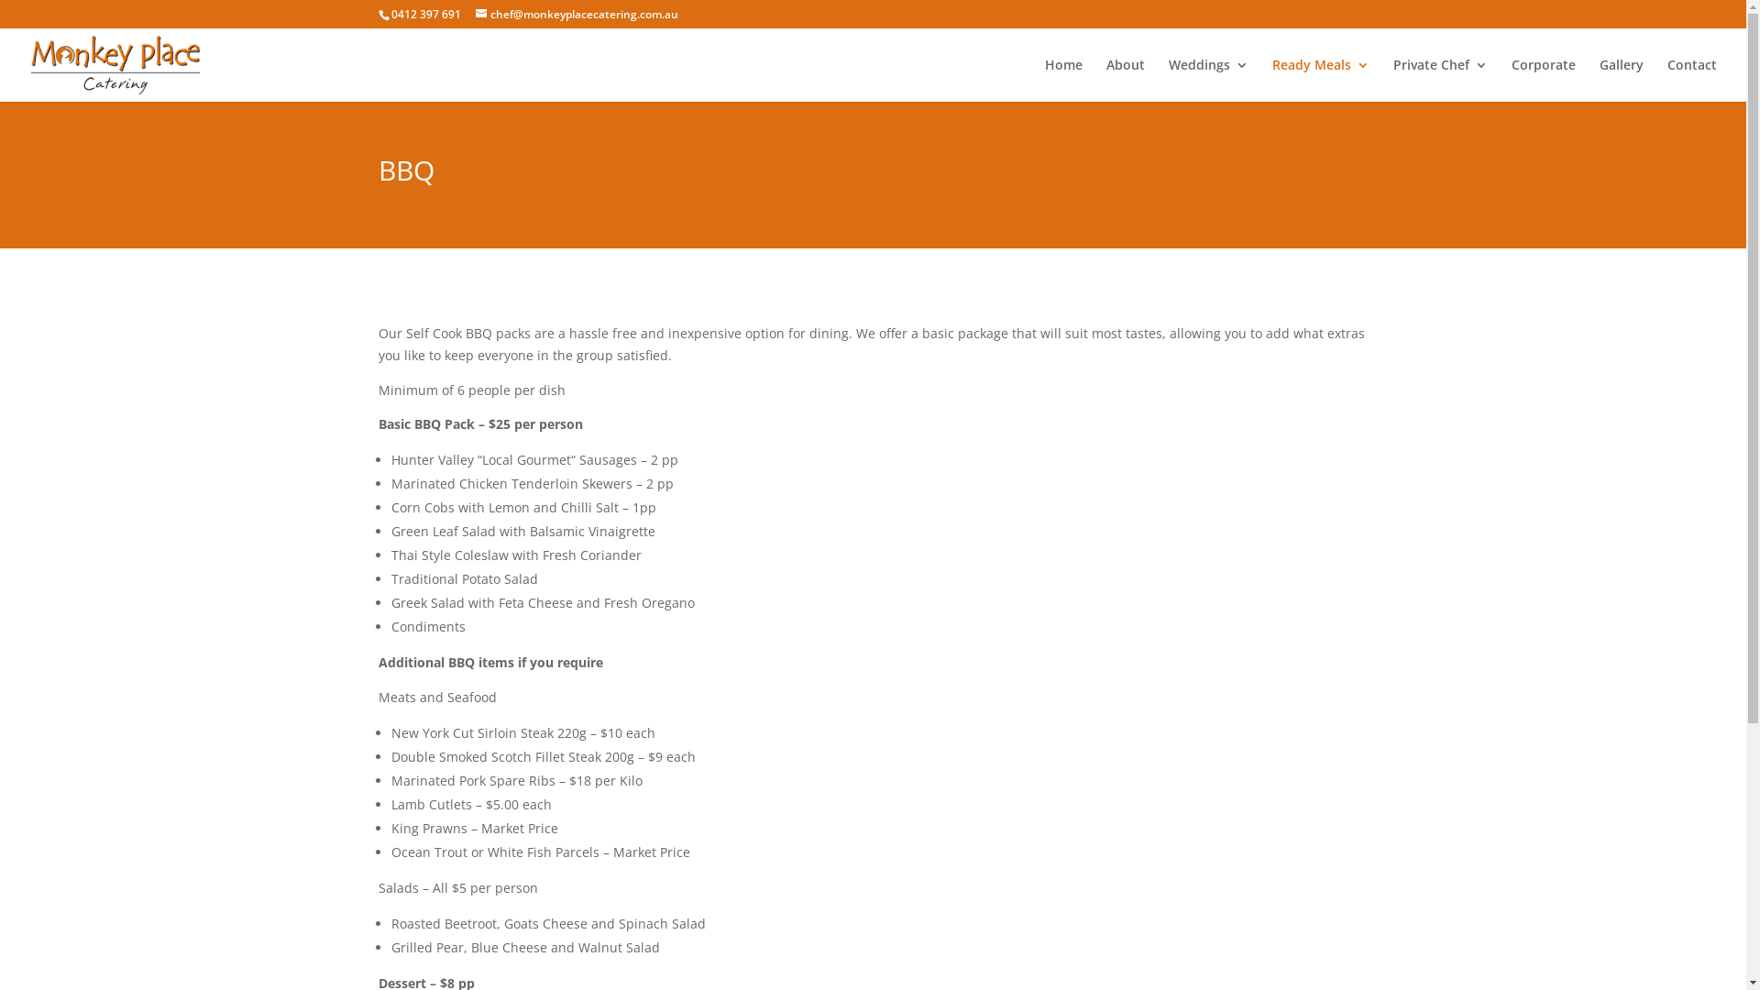  I want to click on Contact, so click(1692, 81).